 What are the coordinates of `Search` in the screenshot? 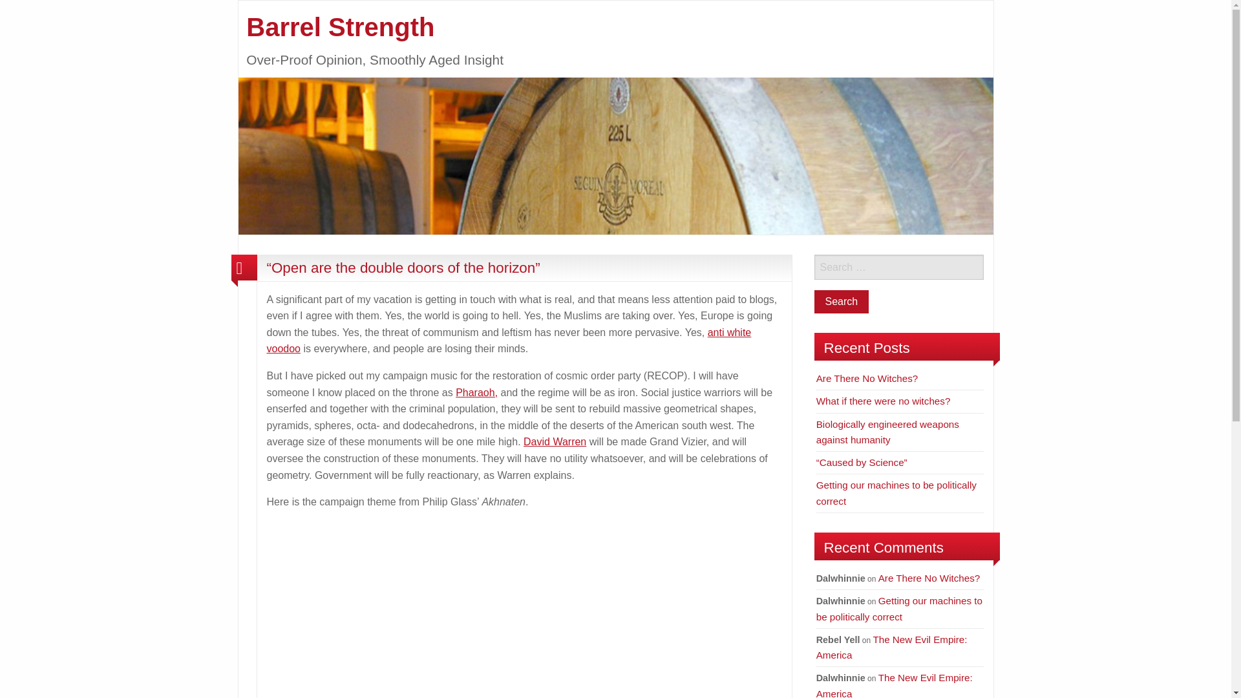 It's located at (842, 301).